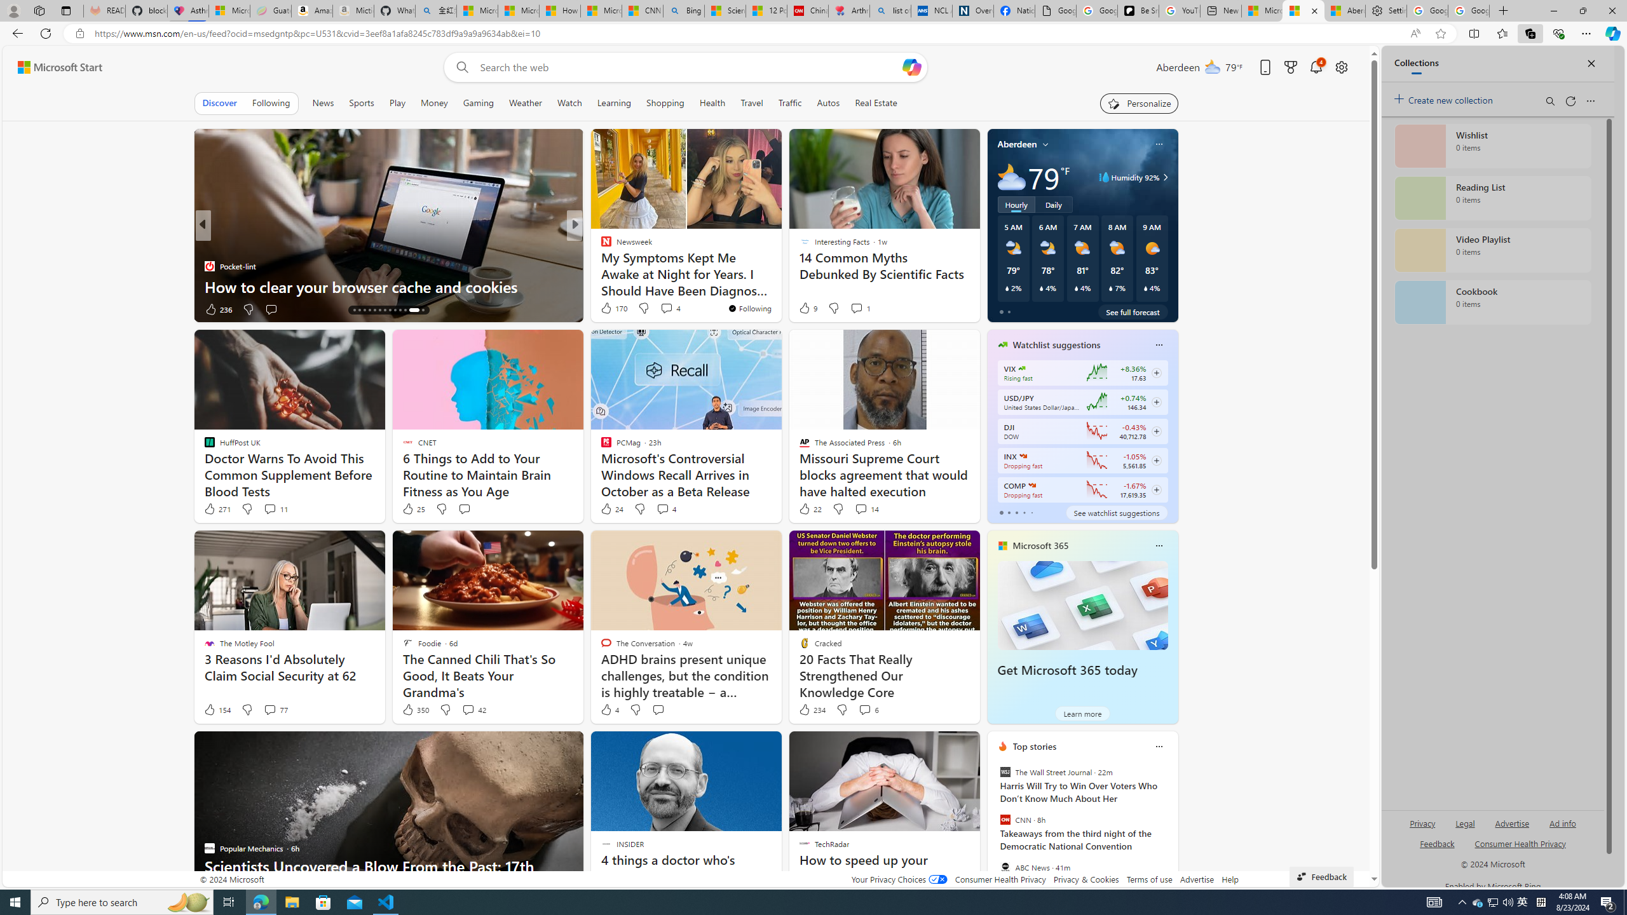 The width and height of the screenshot is (1627, 915). Describe the element at coordinates (827, 103) in the screenshot. I see `Autos` at that location.